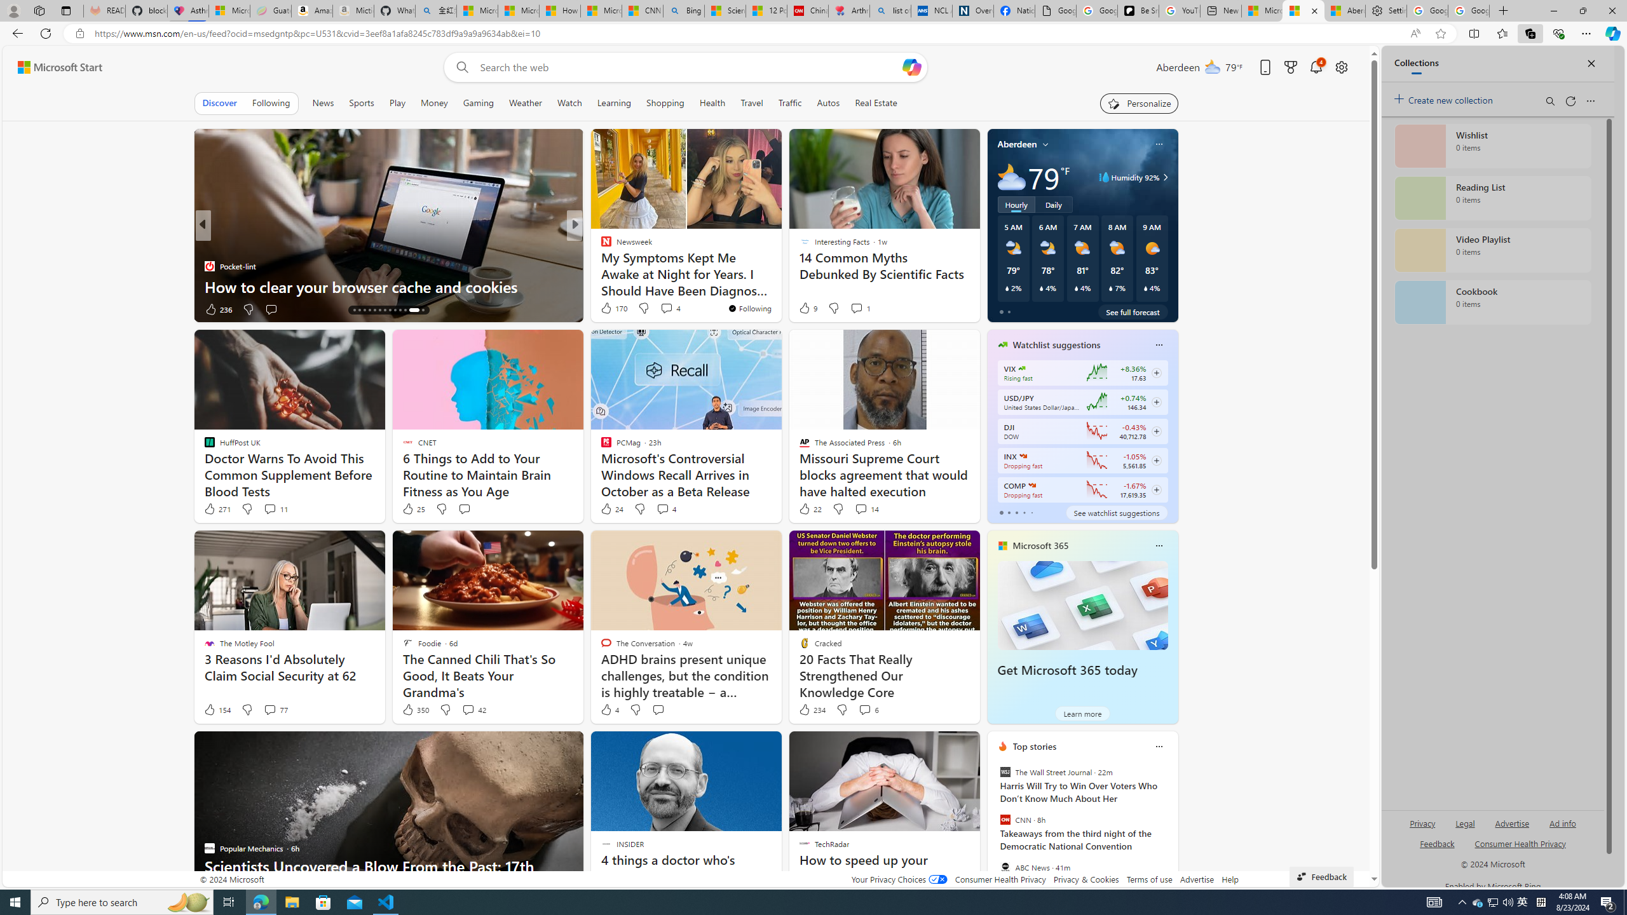 The width and height of the screenshot is (1627, 915). Describe the element at coordinates (827, 103) in the screenshot. I see `Autos` at that location.